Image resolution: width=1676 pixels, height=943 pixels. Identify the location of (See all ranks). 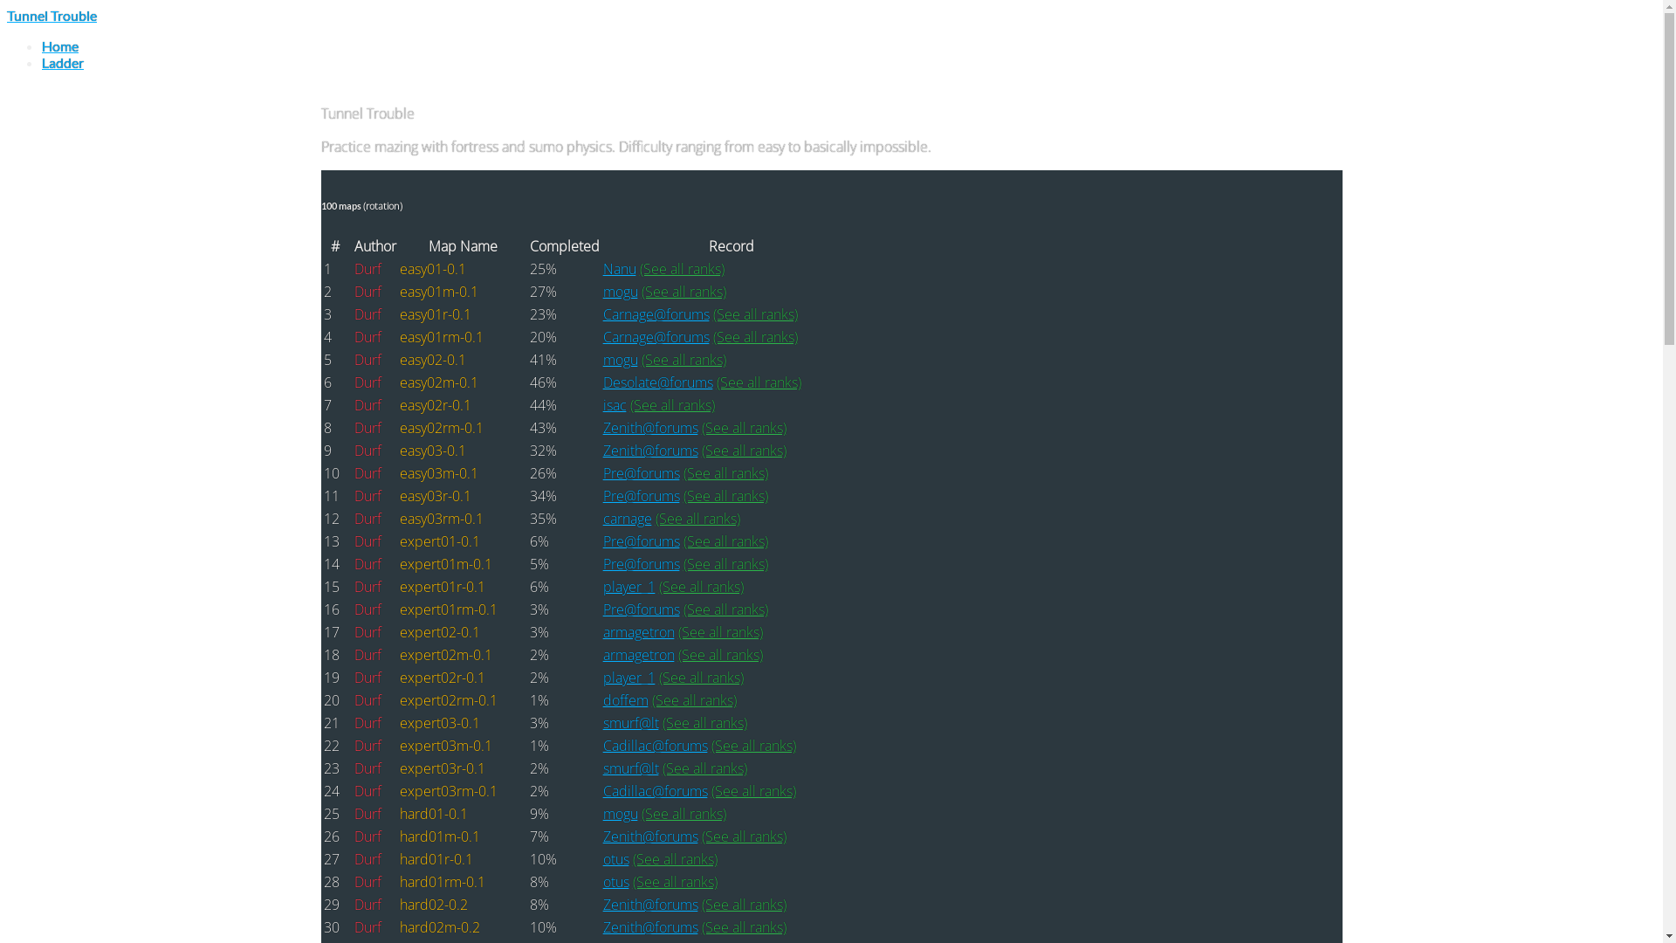
(683, 360).